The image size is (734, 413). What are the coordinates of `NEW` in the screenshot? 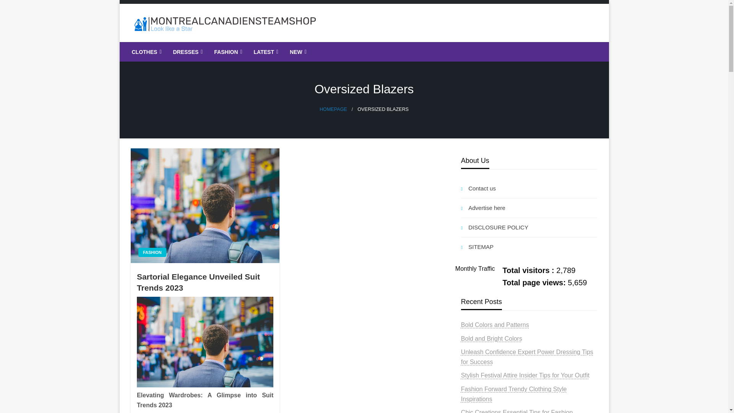 It's located at (297, 52).